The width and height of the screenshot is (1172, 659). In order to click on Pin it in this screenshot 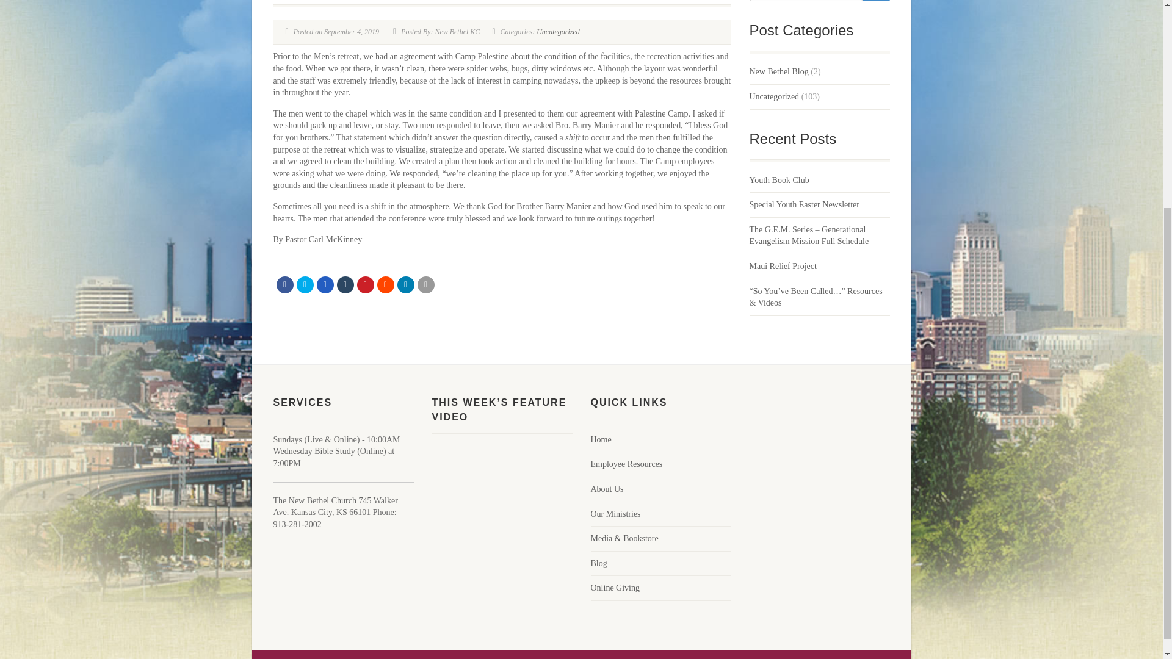, I will do `click(365, 284)`.